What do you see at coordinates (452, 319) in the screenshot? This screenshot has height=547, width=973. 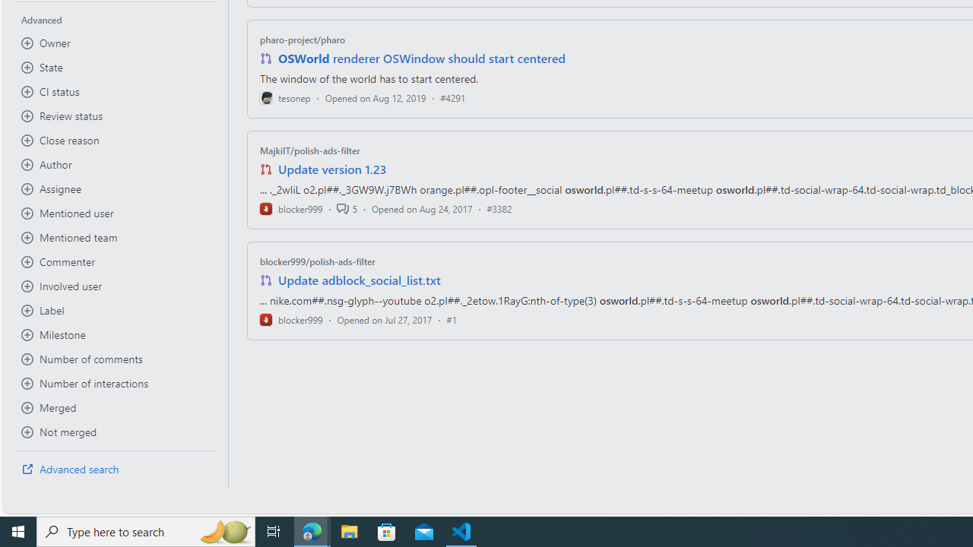 I see `#1` at bounding box center [452, 319].